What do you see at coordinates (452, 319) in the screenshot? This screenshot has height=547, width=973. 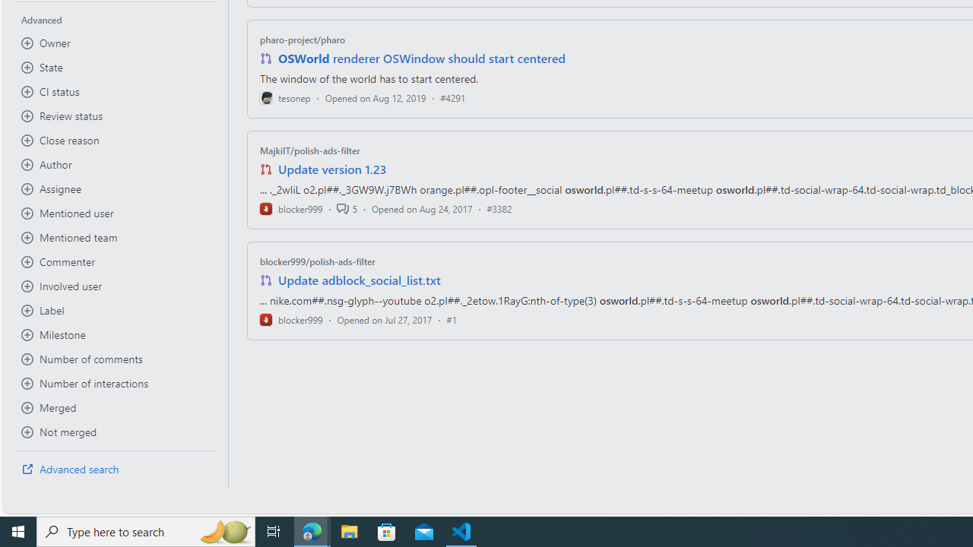 I see `#1` at bounding box center [452, 319].